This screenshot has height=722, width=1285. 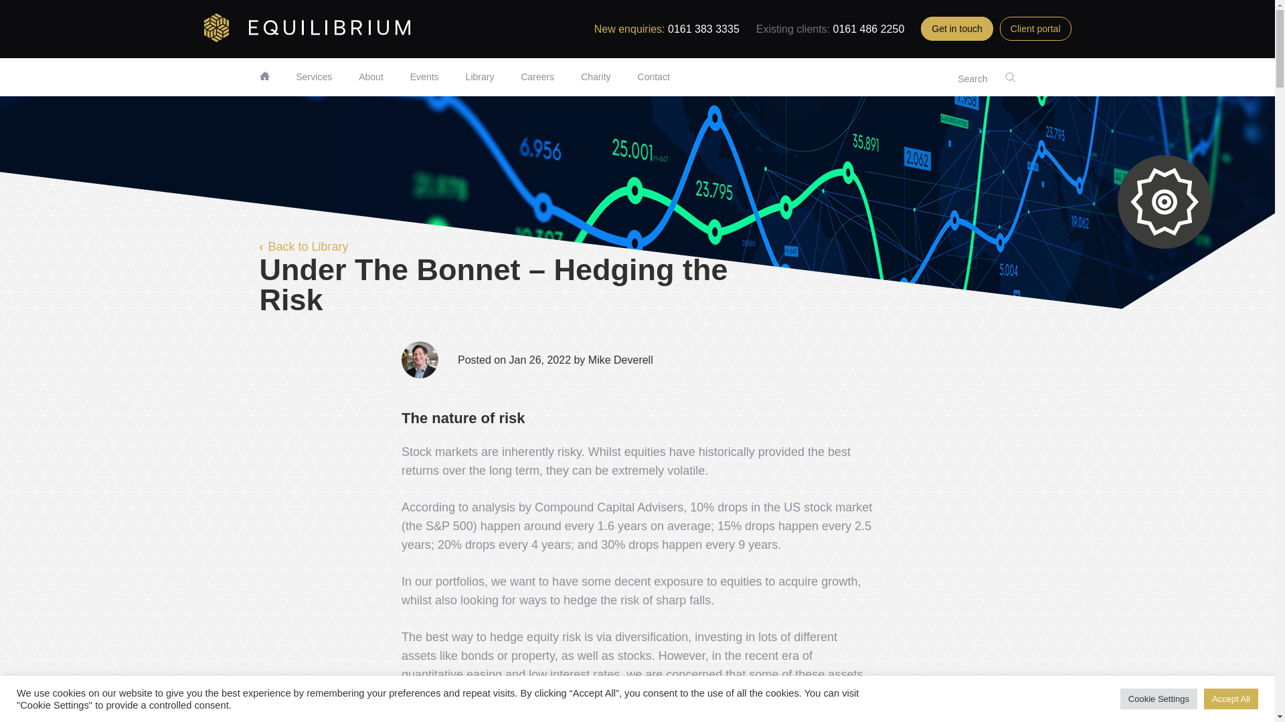 What do you see at coordinates (304, 247) in the screenshot?
I see `0161 486 2250` at bounding box center [304, 247].